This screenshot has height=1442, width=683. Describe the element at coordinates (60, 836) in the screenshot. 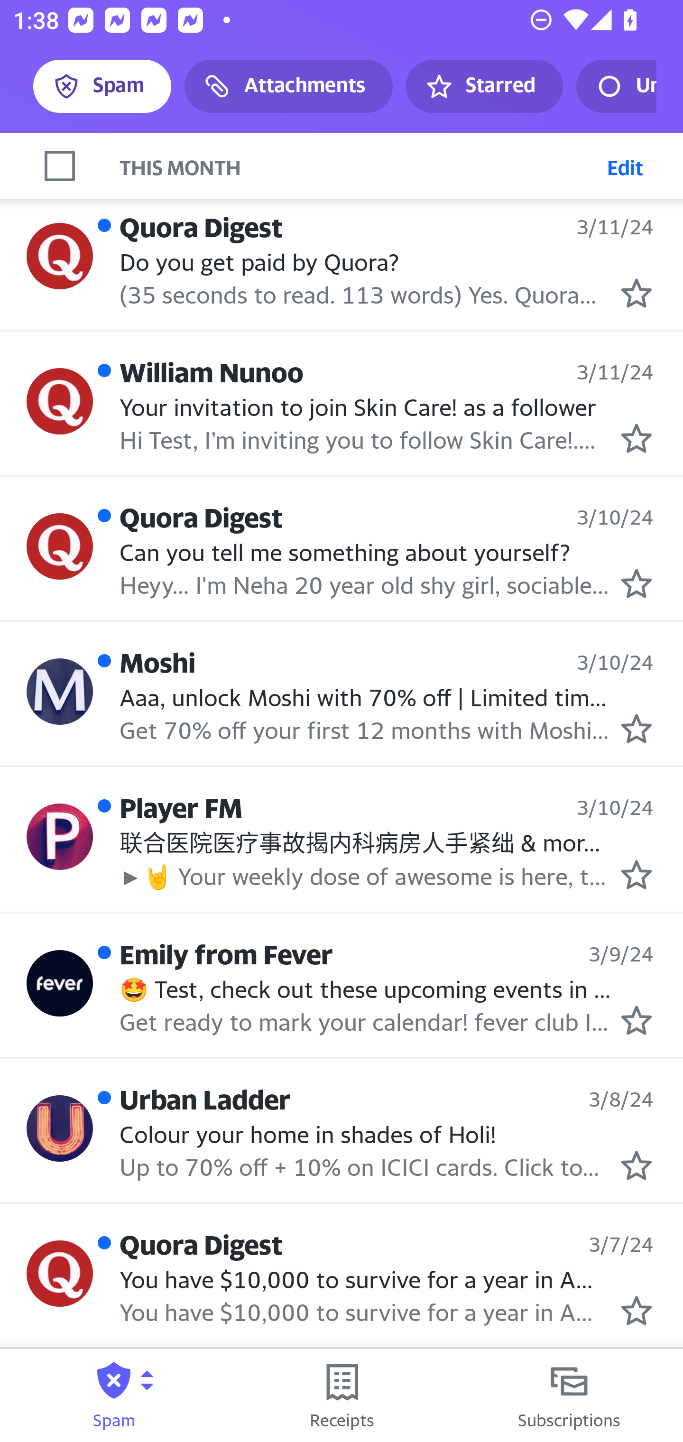

I see `Profile
Player FM` at that location.